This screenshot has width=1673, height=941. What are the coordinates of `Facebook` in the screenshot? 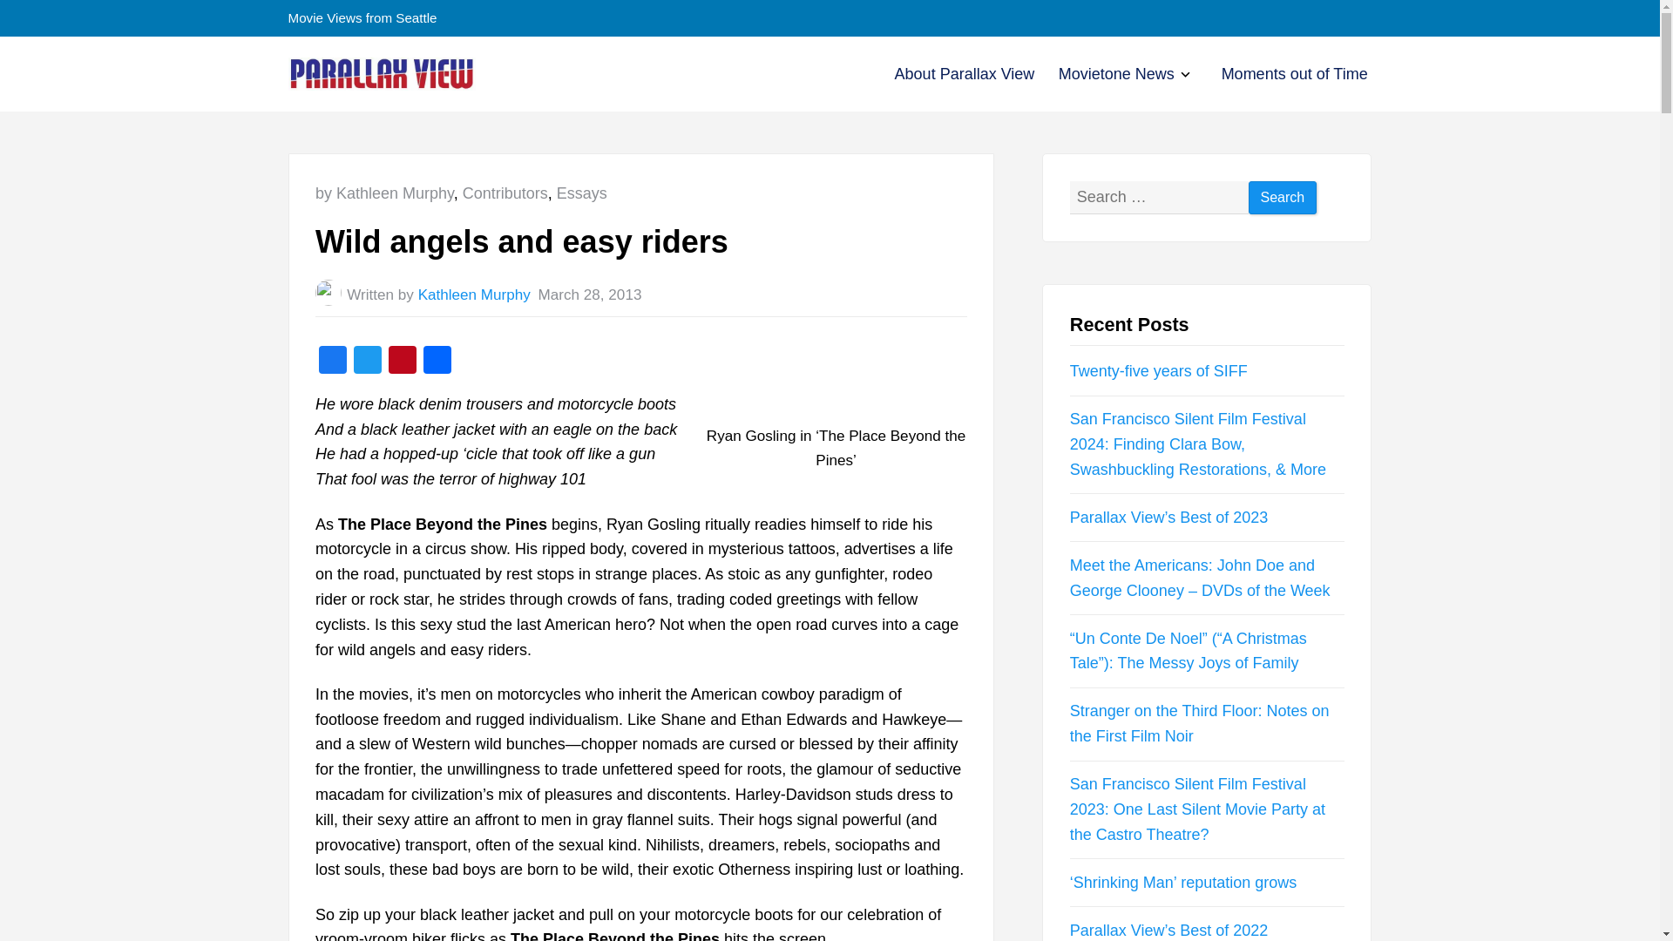 It's located at (384, 193).